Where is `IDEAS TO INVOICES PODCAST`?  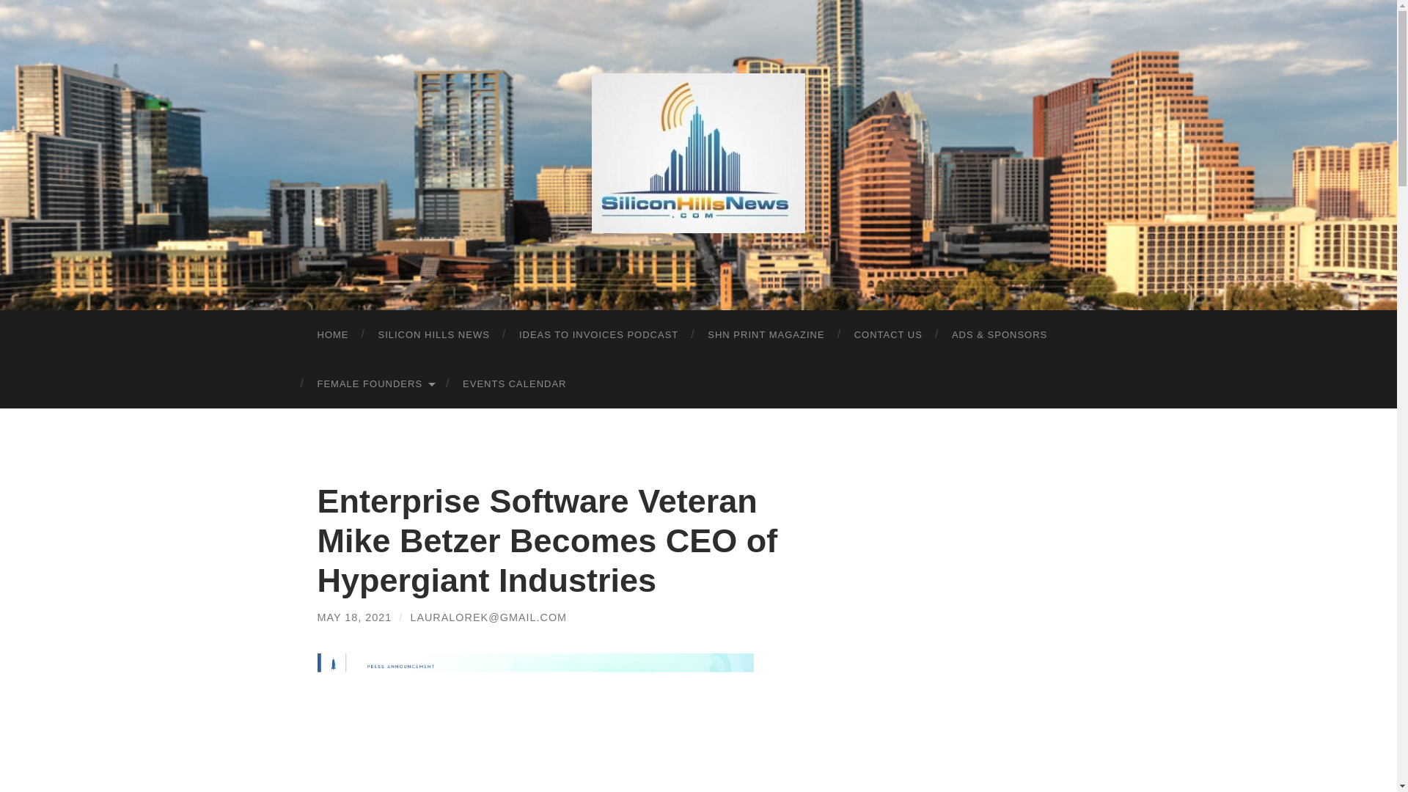
IDEAS TO INVOICES PODCAST is located at coordinates (598, 334).